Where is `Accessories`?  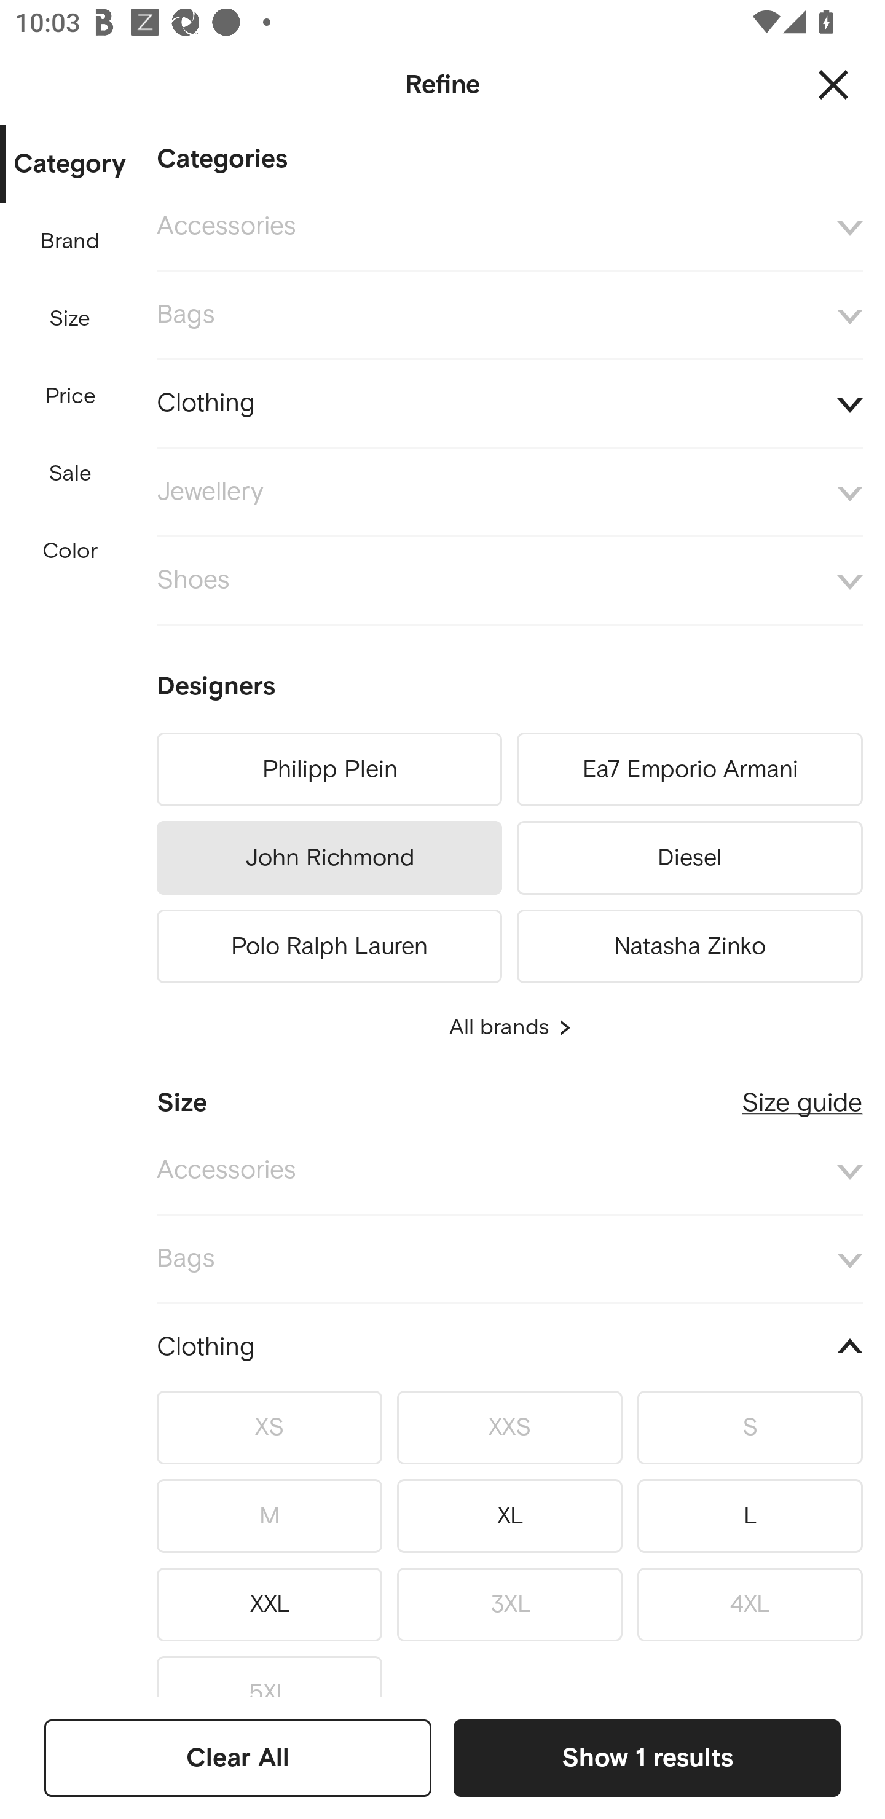
Accessories is located at coordinates (509, 1170).